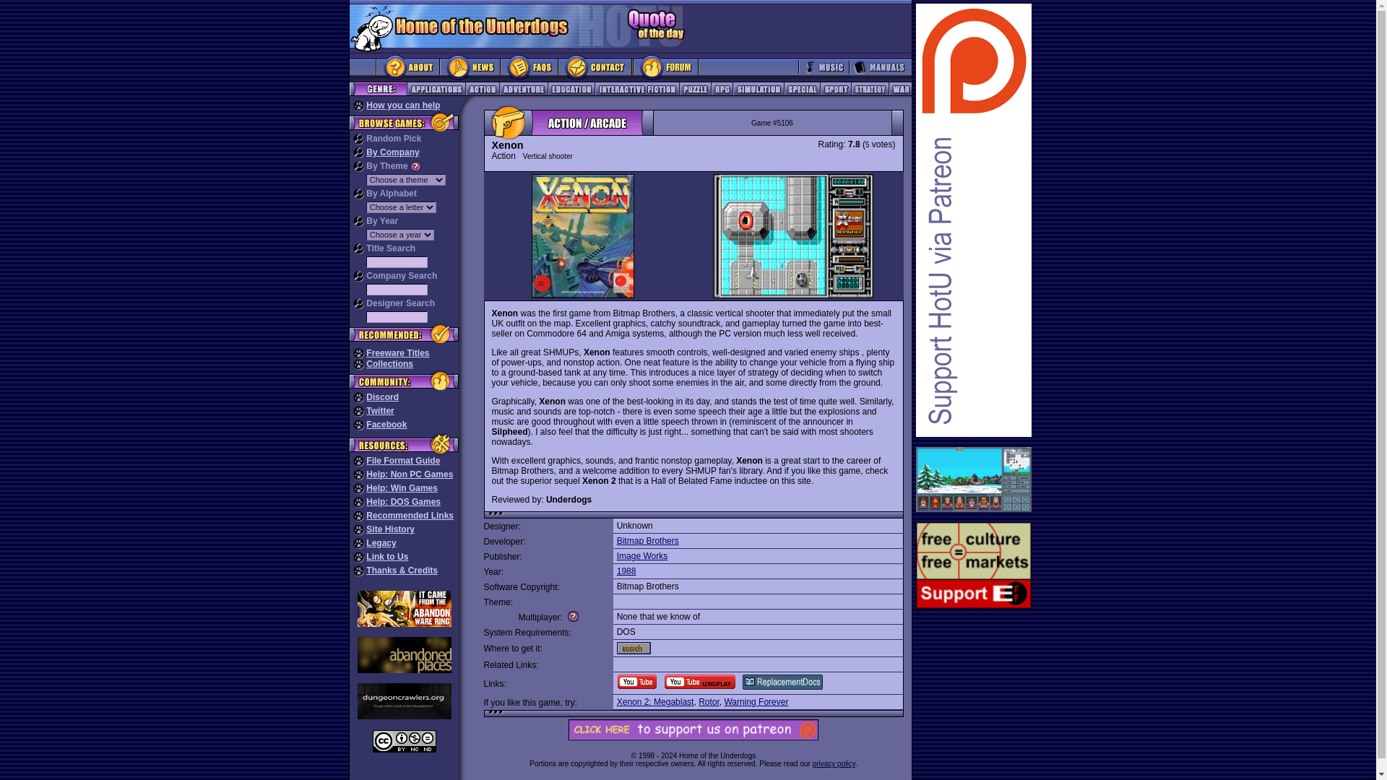 The height and width of the screenshot is (780, 1387). Describe the element at coordinates (380, 410) in the screenshot. I see `Twitter` at that location.